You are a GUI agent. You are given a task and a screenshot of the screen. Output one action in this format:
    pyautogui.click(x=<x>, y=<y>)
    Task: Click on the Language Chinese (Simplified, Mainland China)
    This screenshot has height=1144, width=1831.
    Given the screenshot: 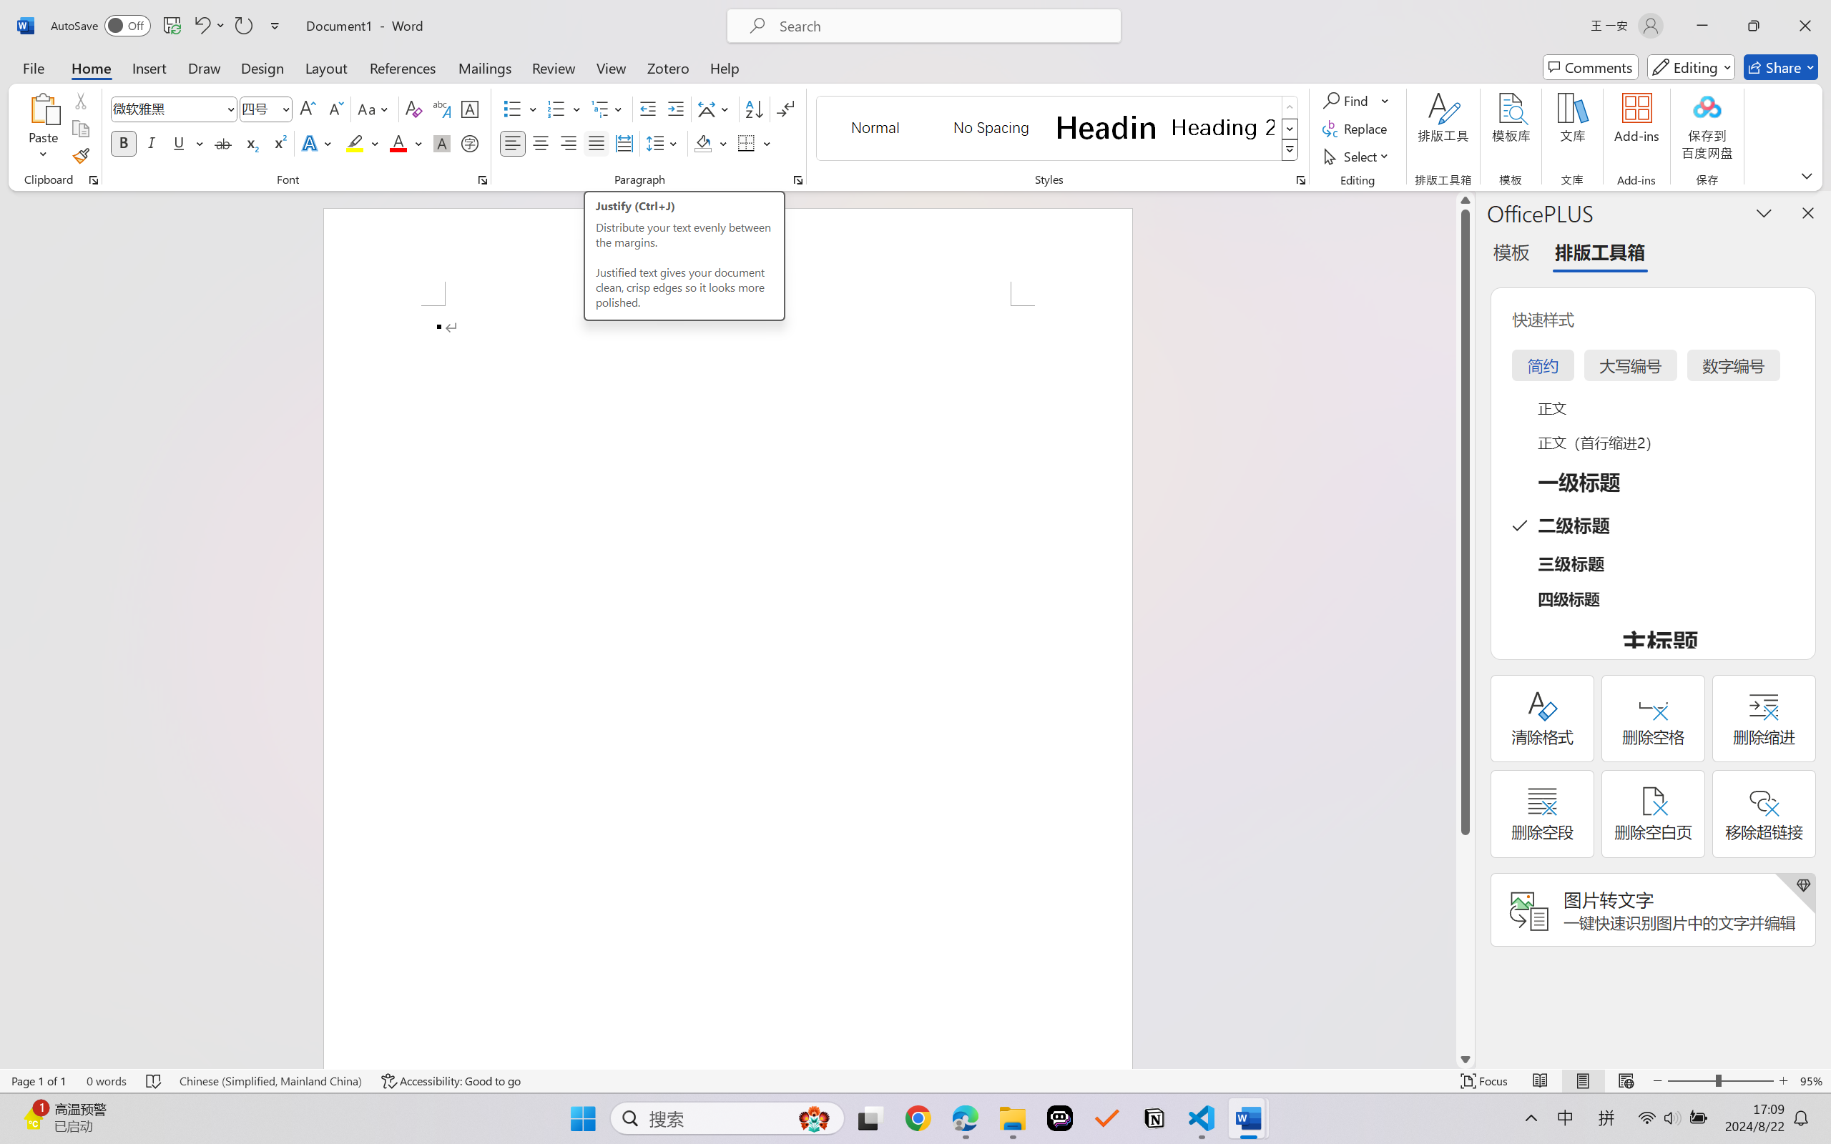 What is the action you would take?
    pyautogui.click(x=270, y=1081)
    